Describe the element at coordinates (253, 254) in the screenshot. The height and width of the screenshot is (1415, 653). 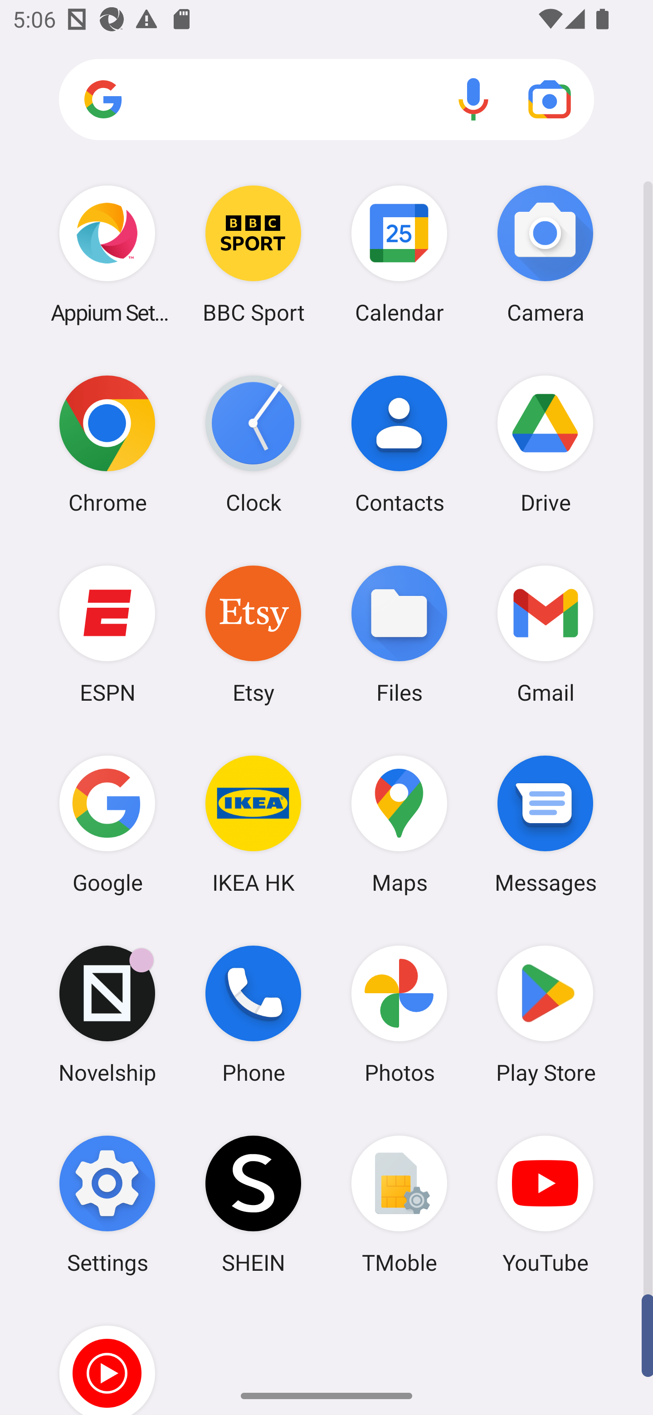
I see `BBC Sport` at that location.